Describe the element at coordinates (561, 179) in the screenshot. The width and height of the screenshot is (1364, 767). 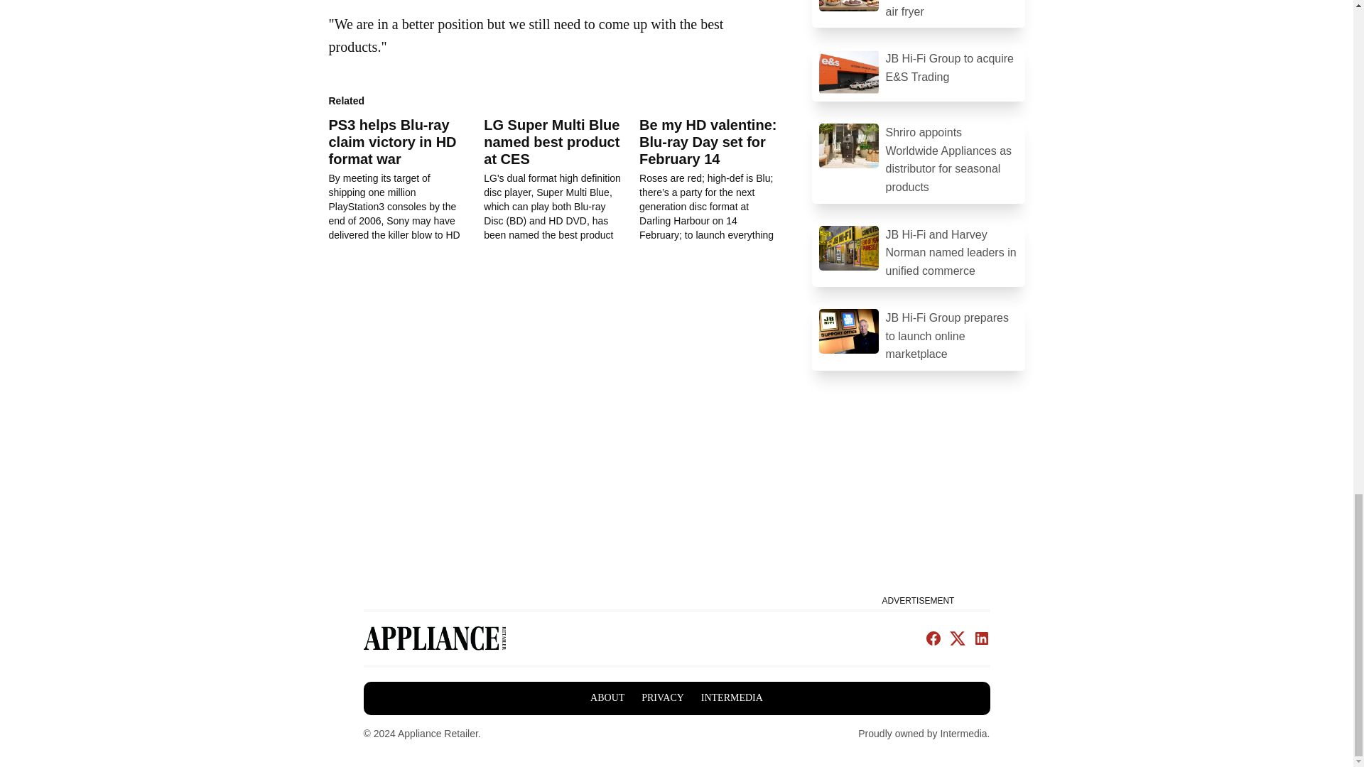
I see `LG Super Multi Blue named best product at CES` at that location.